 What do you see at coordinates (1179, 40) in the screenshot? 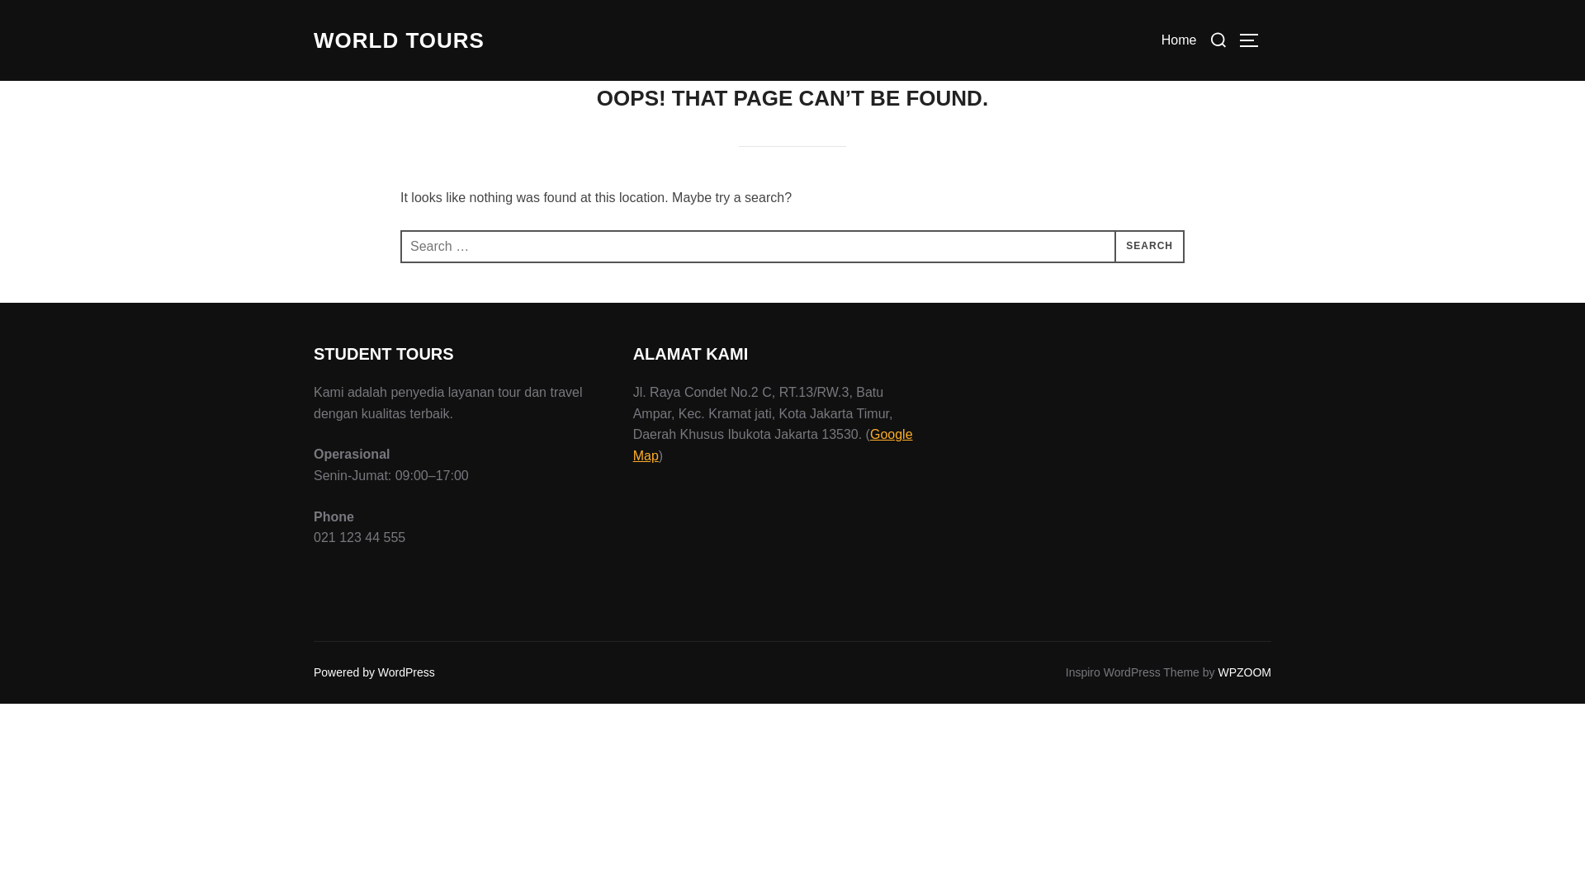
I see `Home` at bounding box center [1179, 40].